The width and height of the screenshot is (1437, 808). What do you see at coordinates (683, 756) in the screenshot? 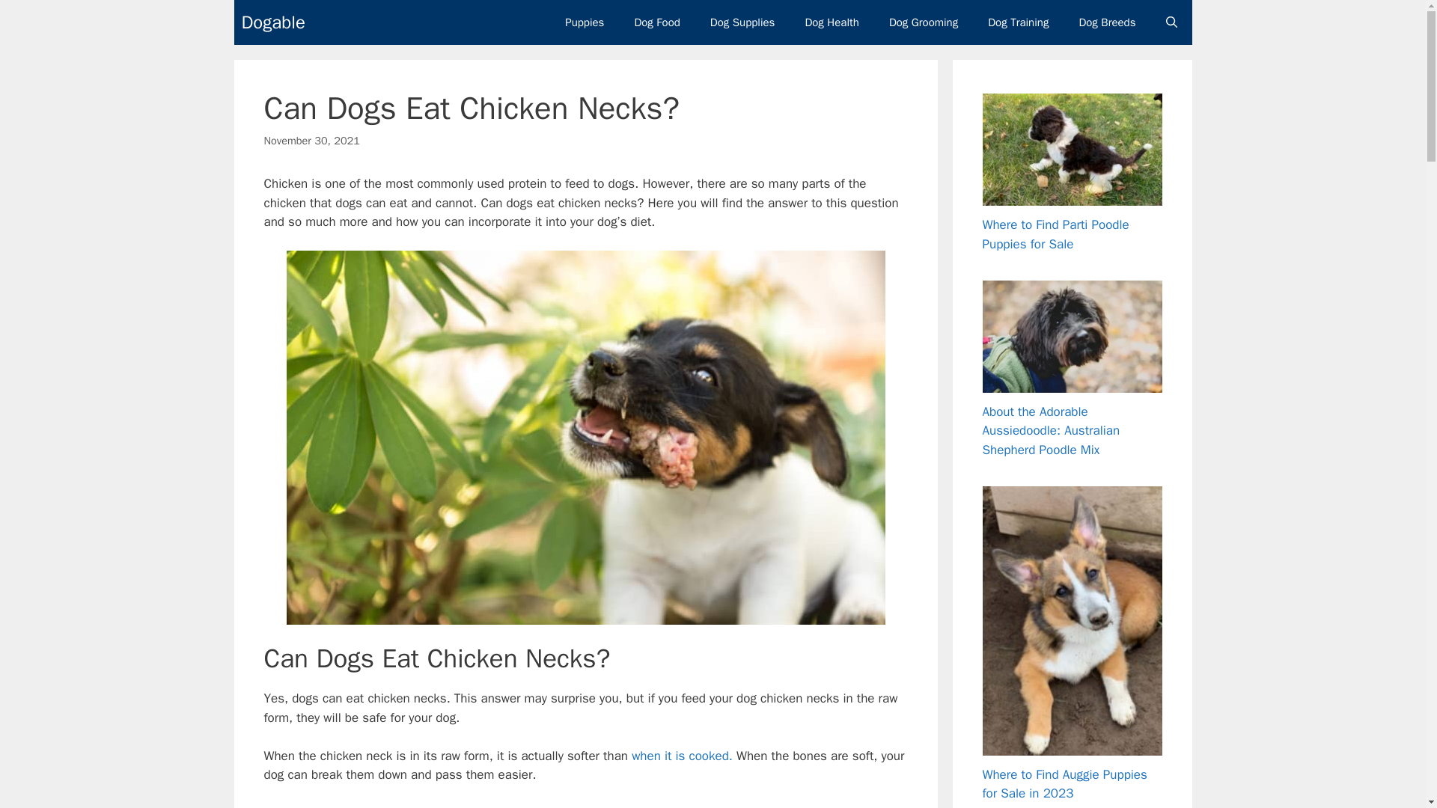
I see `when it is cooked.` at bounding box center [683, 756].